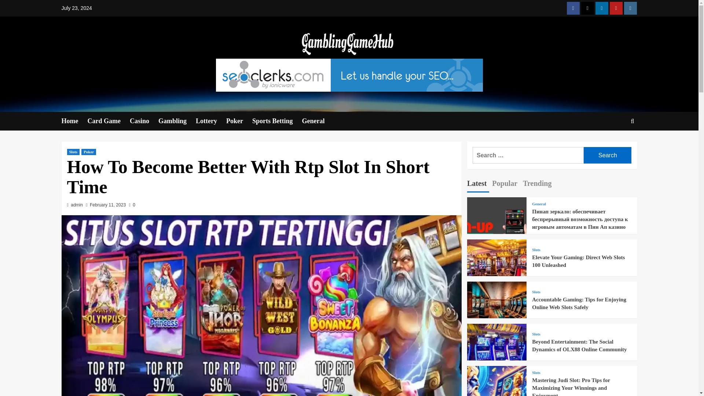 Image resolution: width=704 pixels, height=396 pixels. Describe the element at coordinates (607, 155) in the screenshot. I see `Search` at that location.